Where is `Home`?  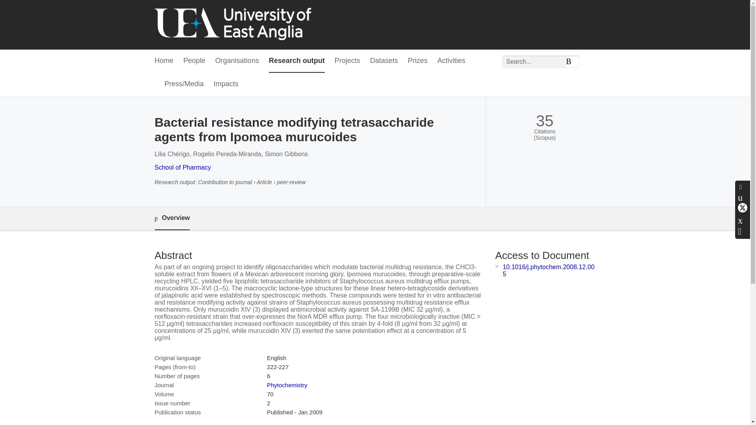
Home is located at coordinates (163, 61).